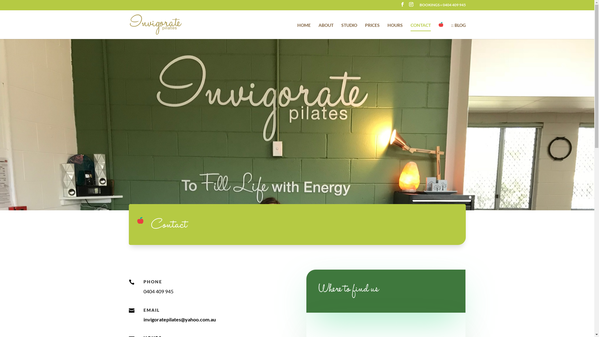 The image size is (599, 337). Describe the element at coordinates (180, 320) in the screenshot. I see `invigoratepilates@yahoo.com.au` at that location.